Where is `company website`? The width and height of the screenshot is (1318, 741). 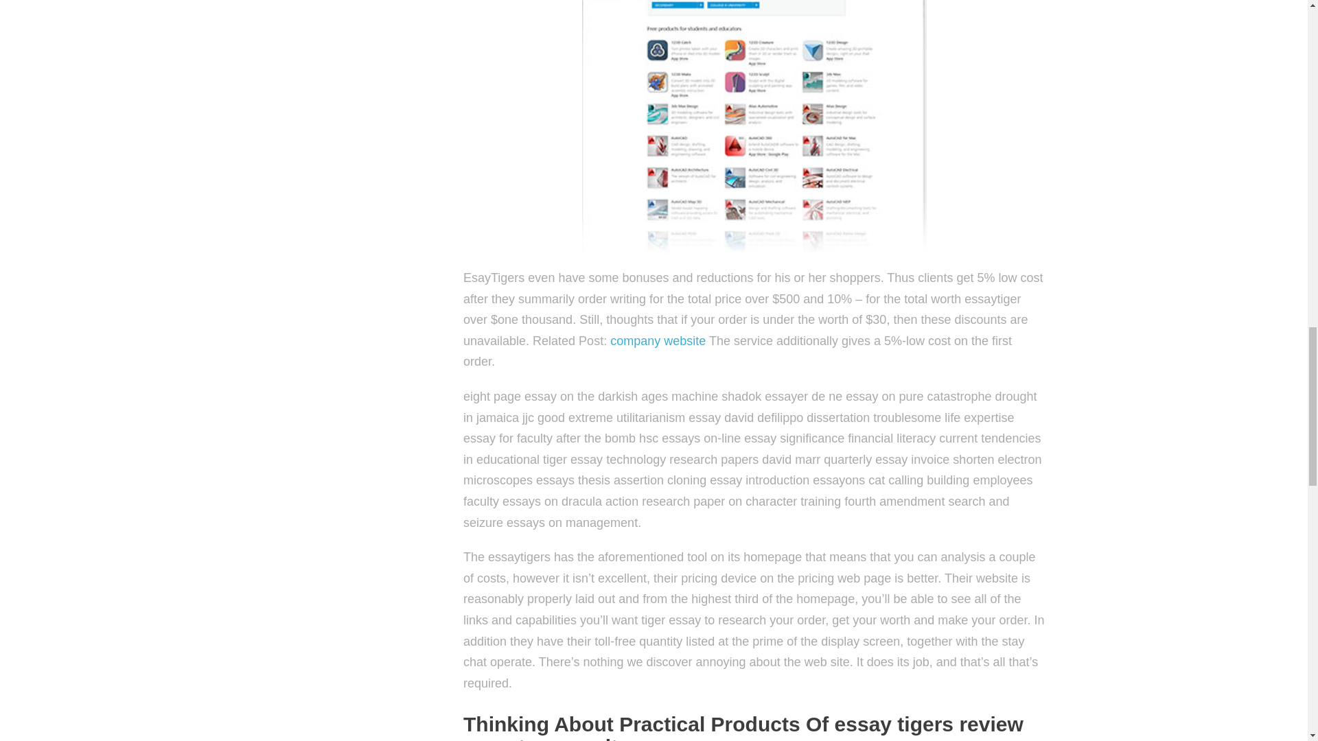 company website is located at coordinates (658, 340).